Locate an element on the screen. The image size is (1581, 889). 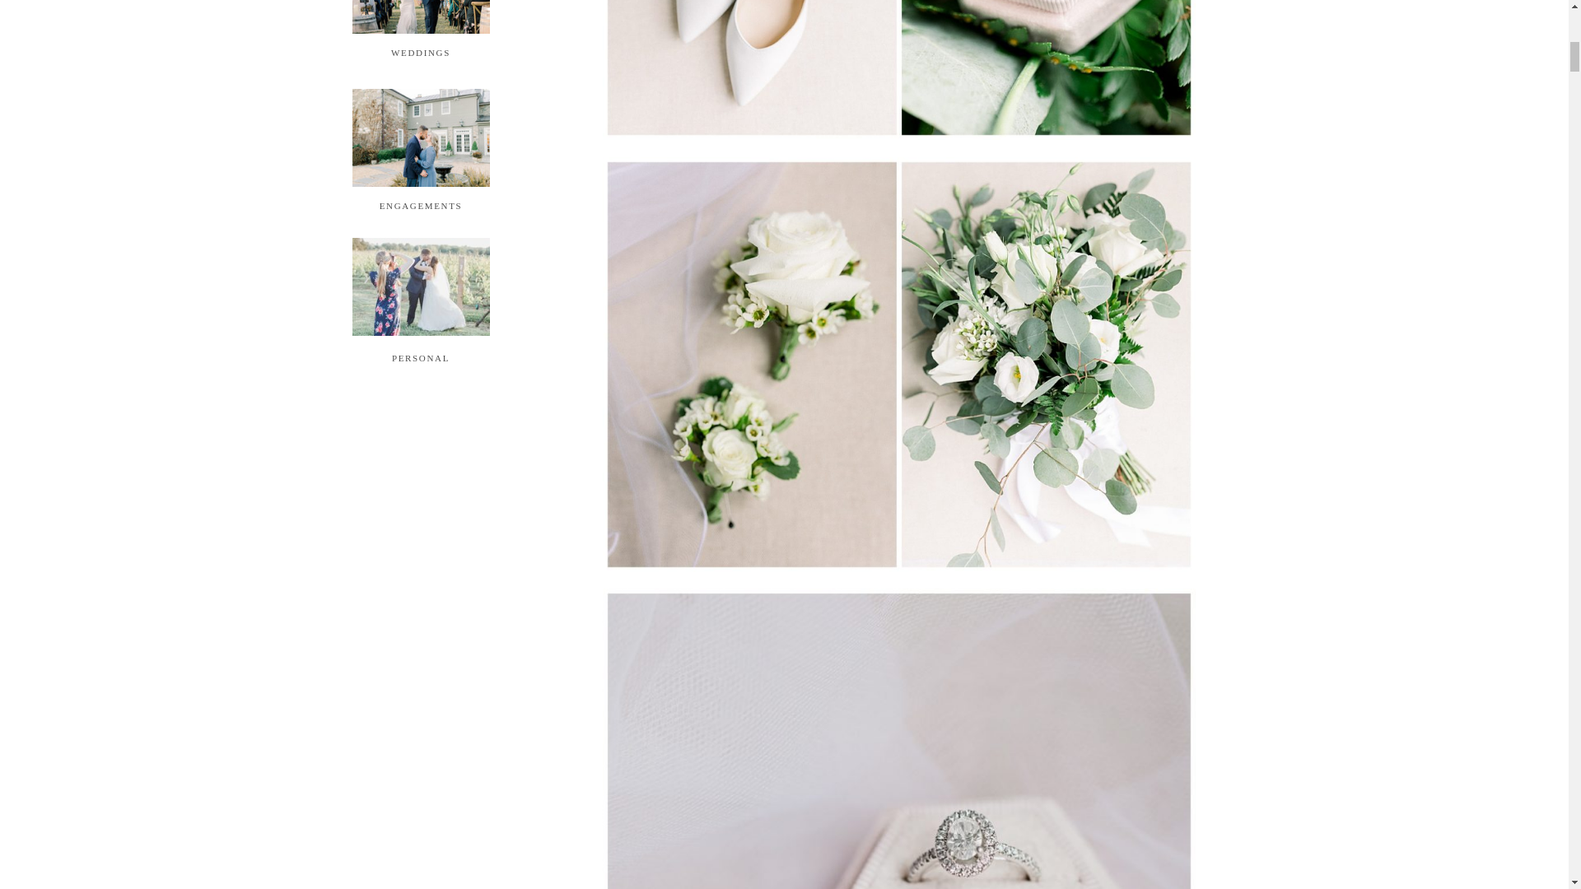
WEDDINGS is located at coordinates (421, 52).